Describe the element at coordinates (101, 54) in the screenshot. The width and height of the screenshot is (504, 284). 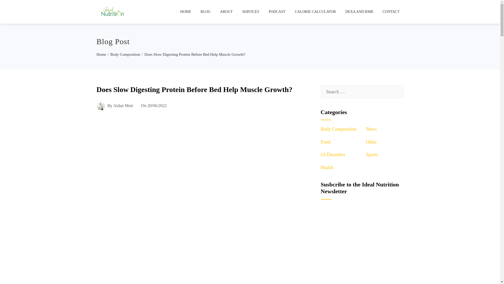
I see `Home` at that location.